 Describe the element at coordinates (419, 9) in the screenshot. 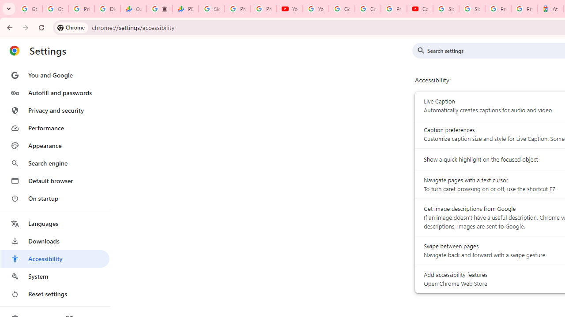

I see `Content Creator Programs & Opportunities - YouTube Creators` at that location.